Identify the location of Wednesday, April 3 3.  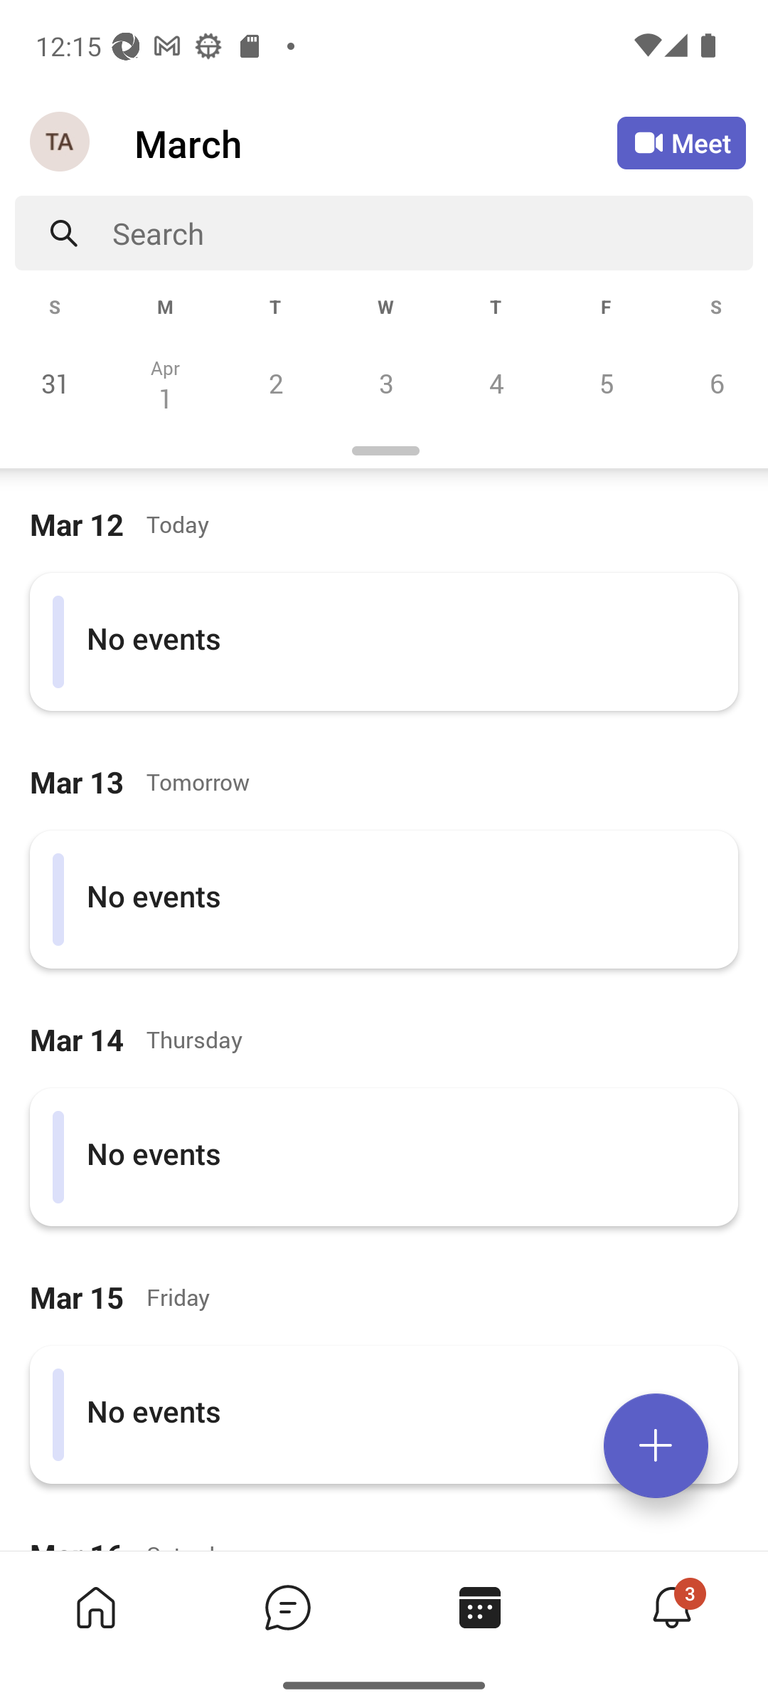
(385, 383).